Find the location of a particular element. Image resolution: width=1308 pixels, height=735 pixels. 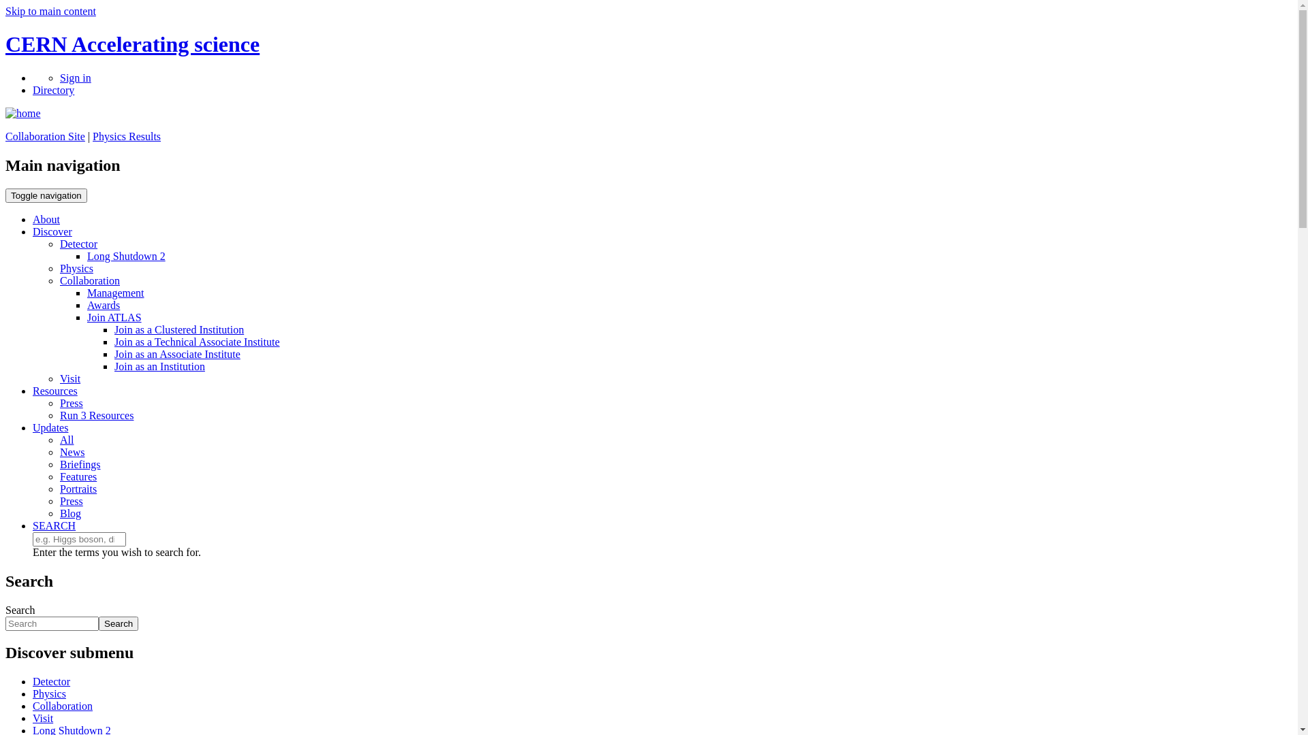

Discover is located at coordinates (52, 231).